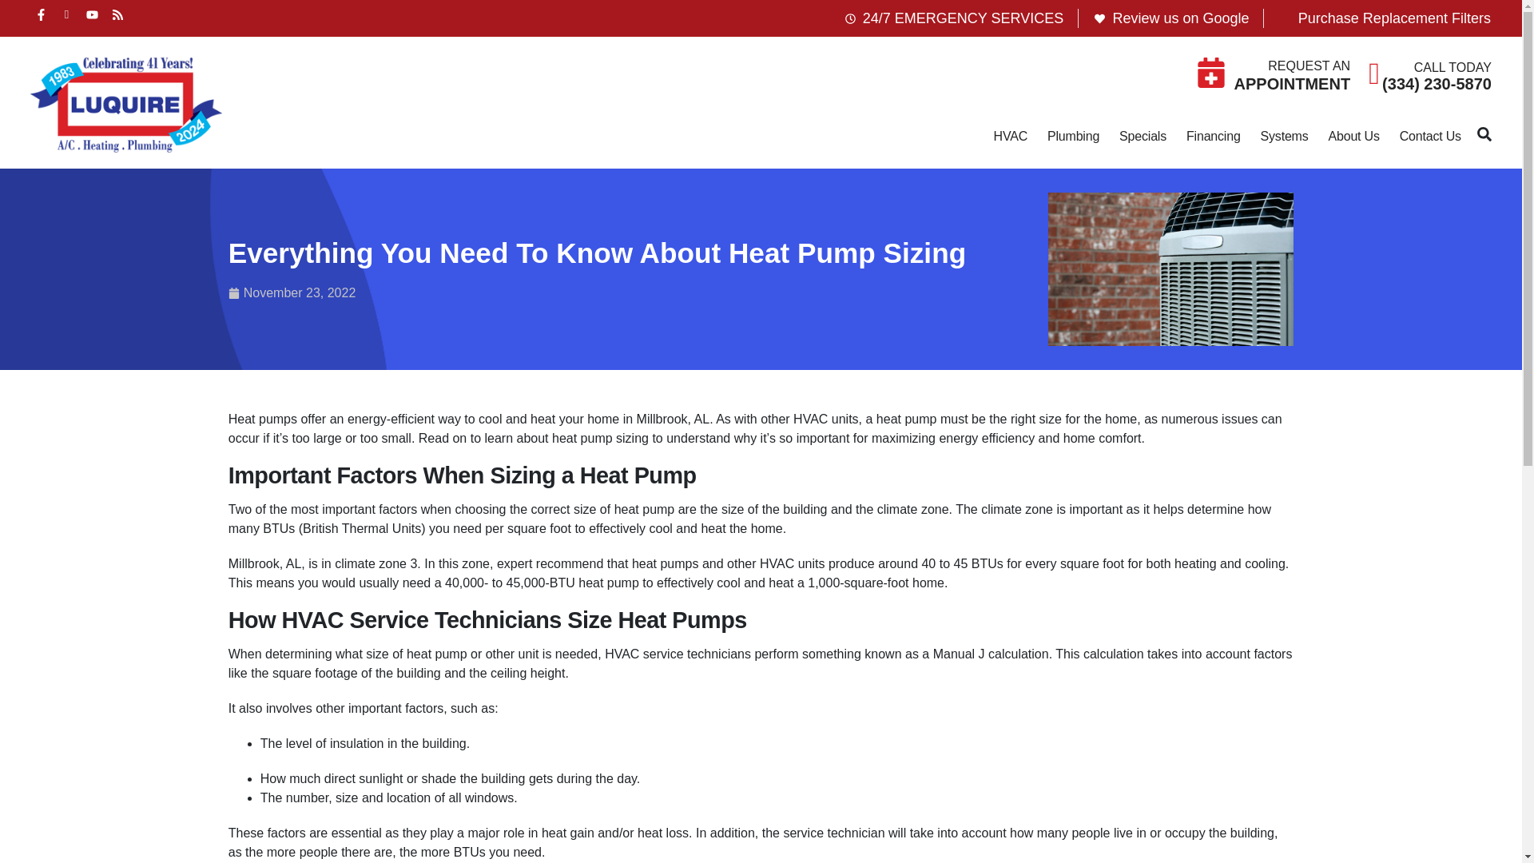 The width and height of the screenshot is (1534, 863). What do you see at coordinates (1074, 137) in the screenshot?
I see `Plumbing` at bounding box center [1074, 137].